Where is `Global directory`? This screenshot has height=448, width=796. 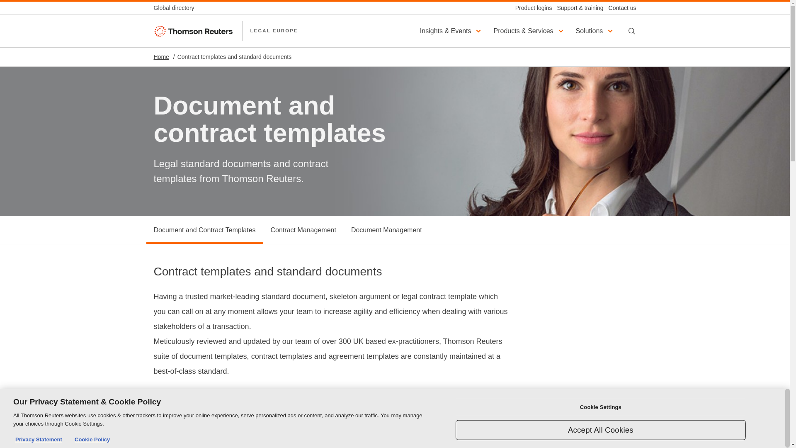
Global directory is located at coordinates (176, 8).